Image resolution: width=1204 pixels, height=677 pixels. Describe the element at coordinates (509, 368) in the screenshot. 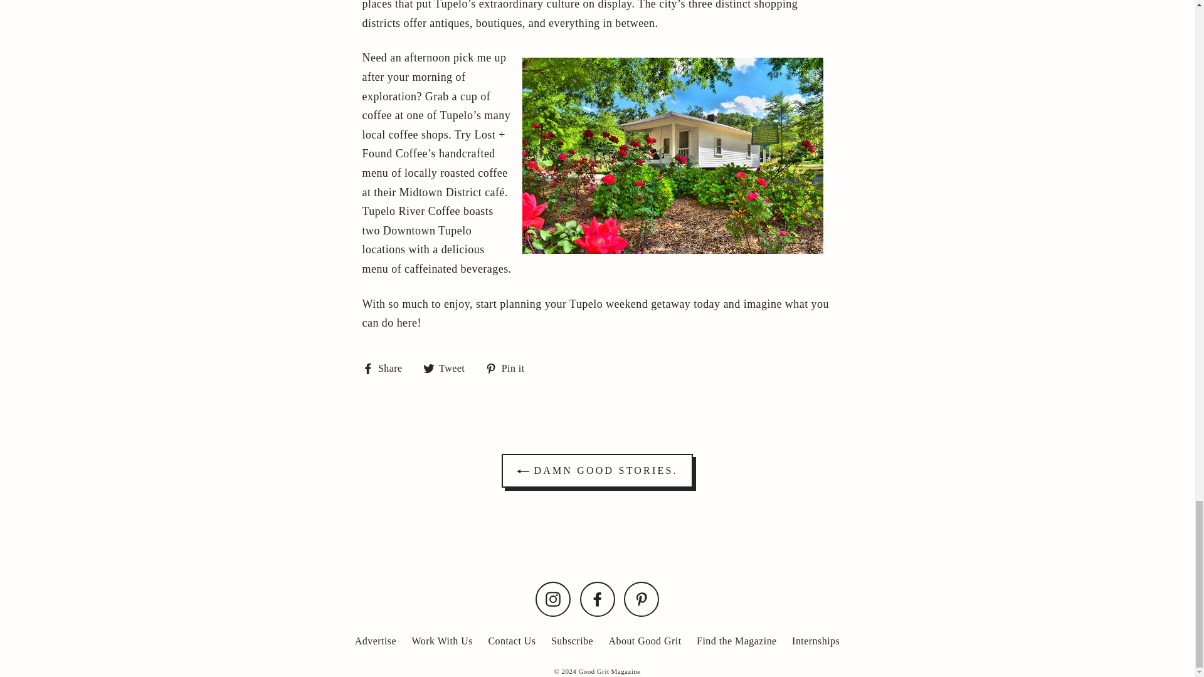

I see `Pin on Pinterest` at that location.